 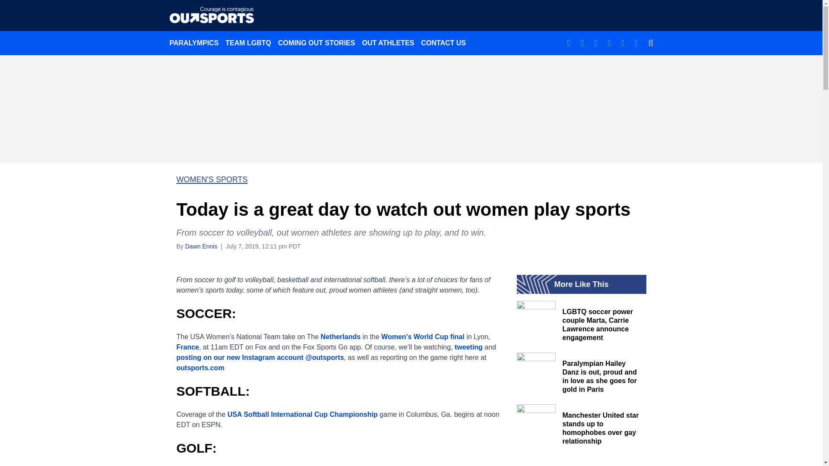 What do you see at coordinates (302, 414) in the screenshot?
I see `USA Softball International Cup Championship` at bounding box center [302, 414].